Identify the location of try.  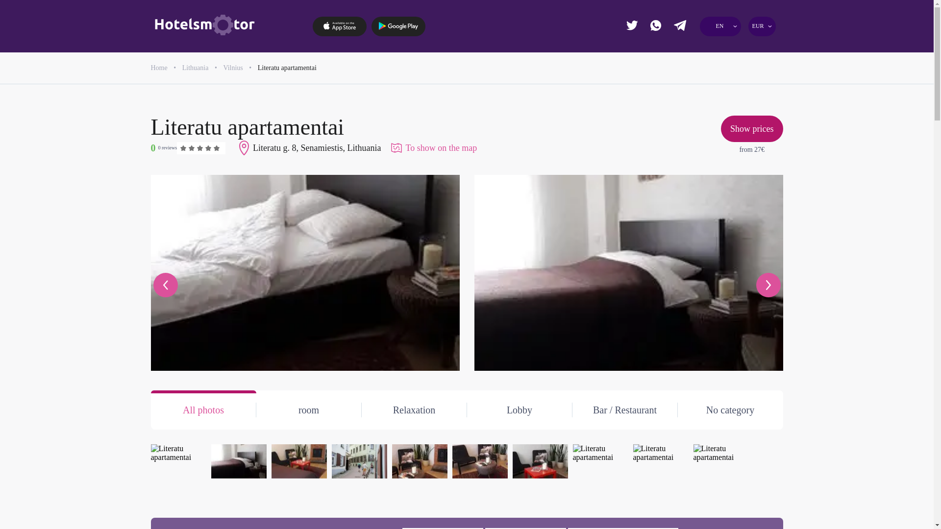
(754, 104).